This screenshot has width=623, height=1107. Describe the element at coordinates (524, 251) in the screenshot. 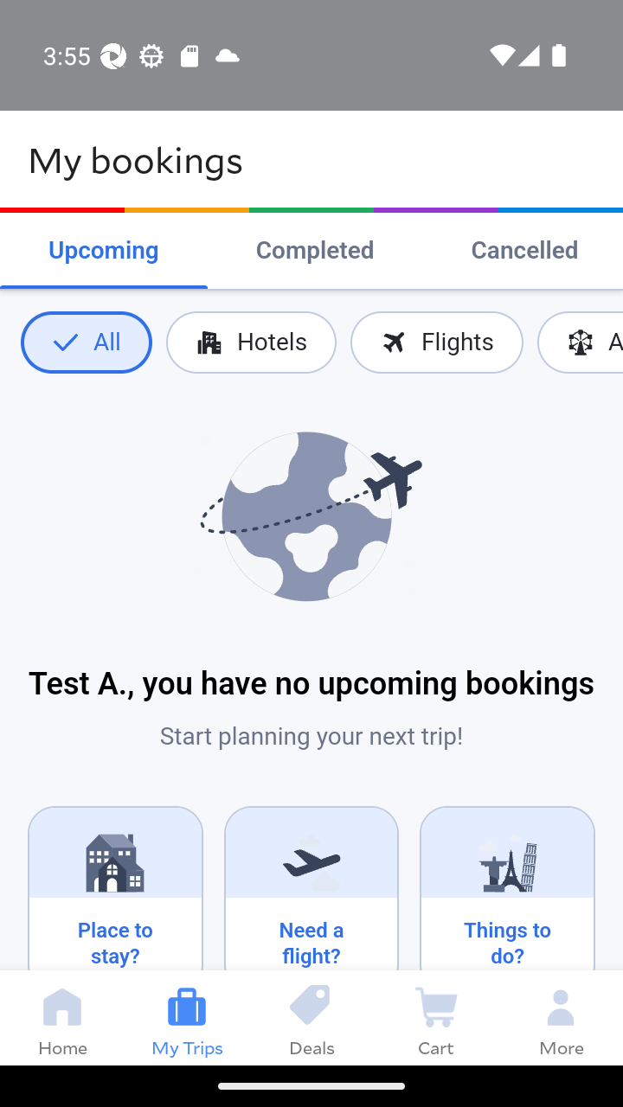

I see `Cancelled` at that location.